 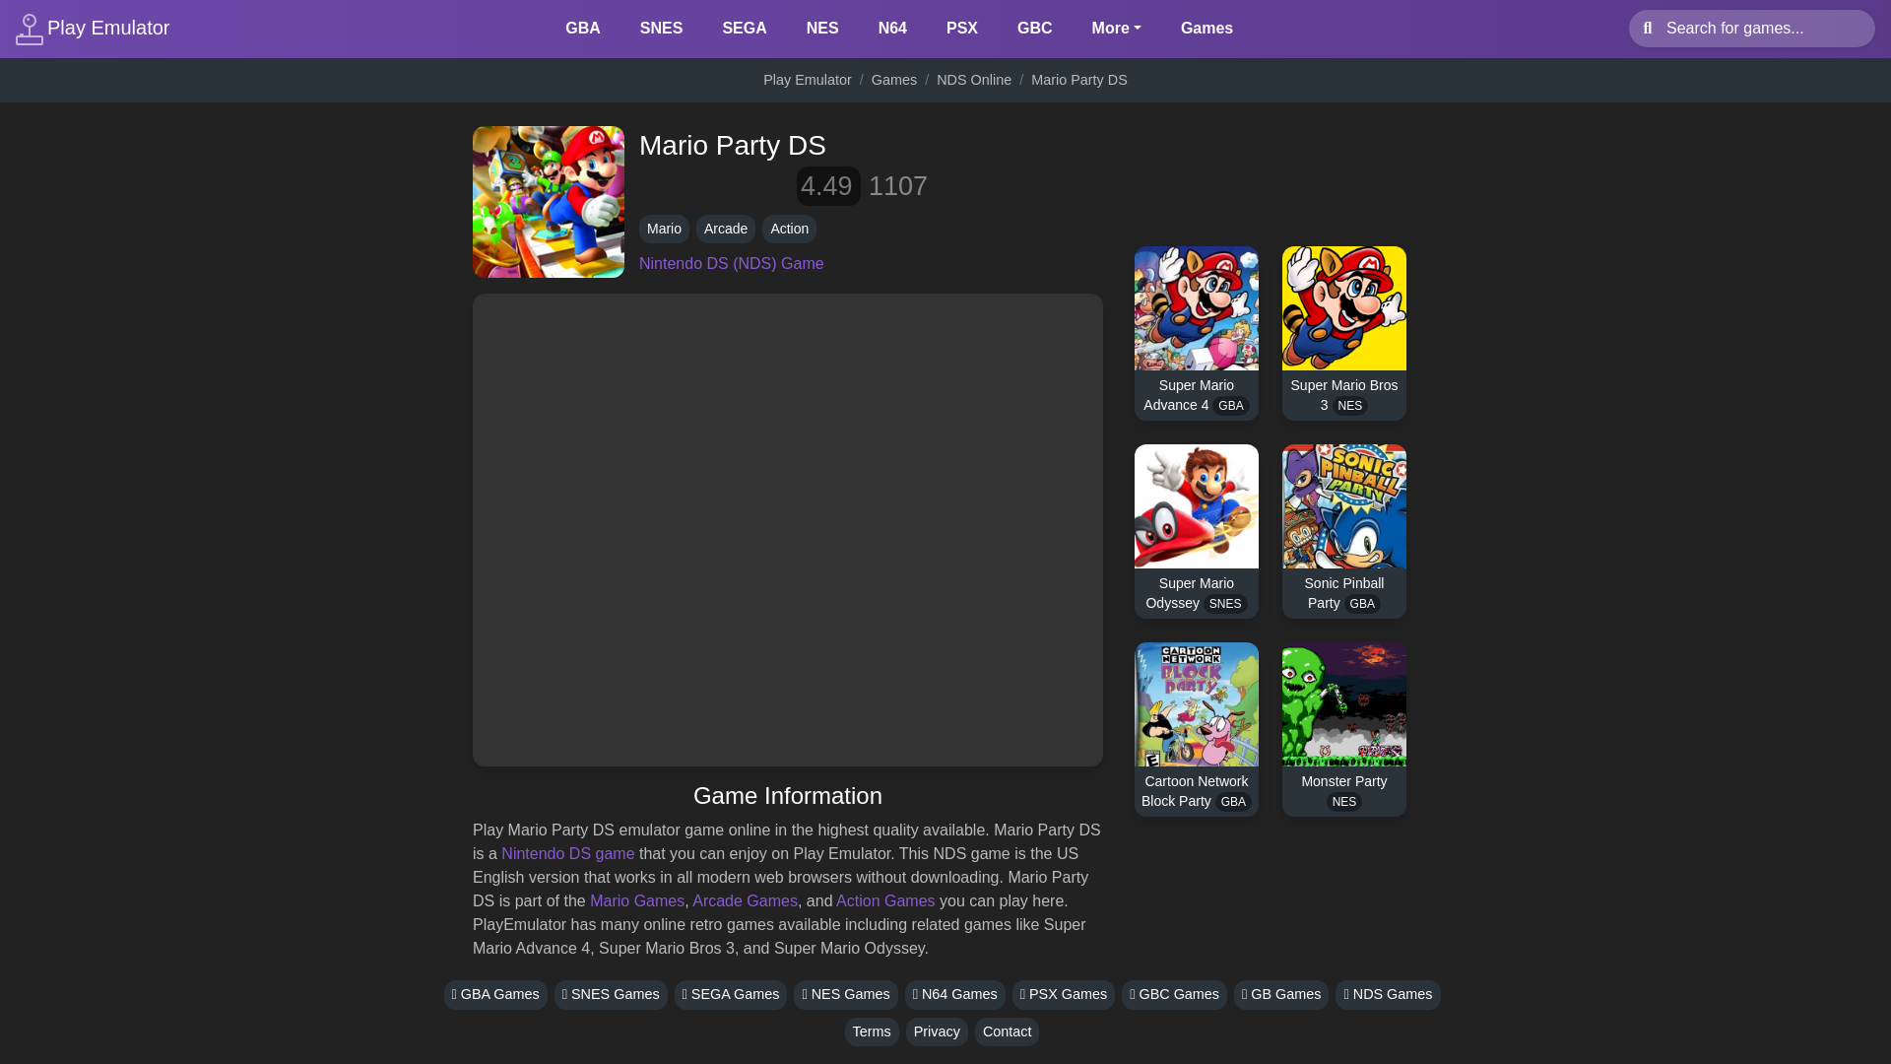 What do you see at coordinates (822, 28) in the screenshot?
I see `NES` at bounding box center [822, 28].